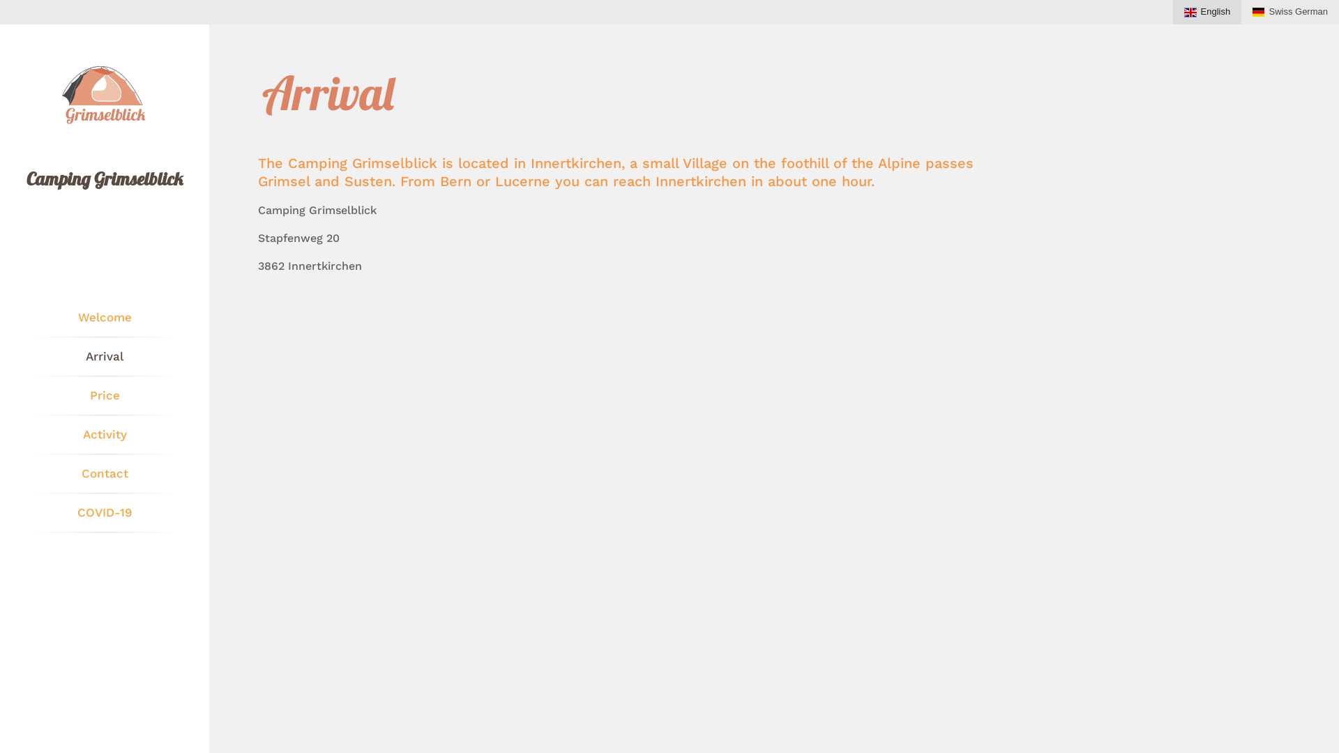  I want to click on Welcome, so click(105, 318).